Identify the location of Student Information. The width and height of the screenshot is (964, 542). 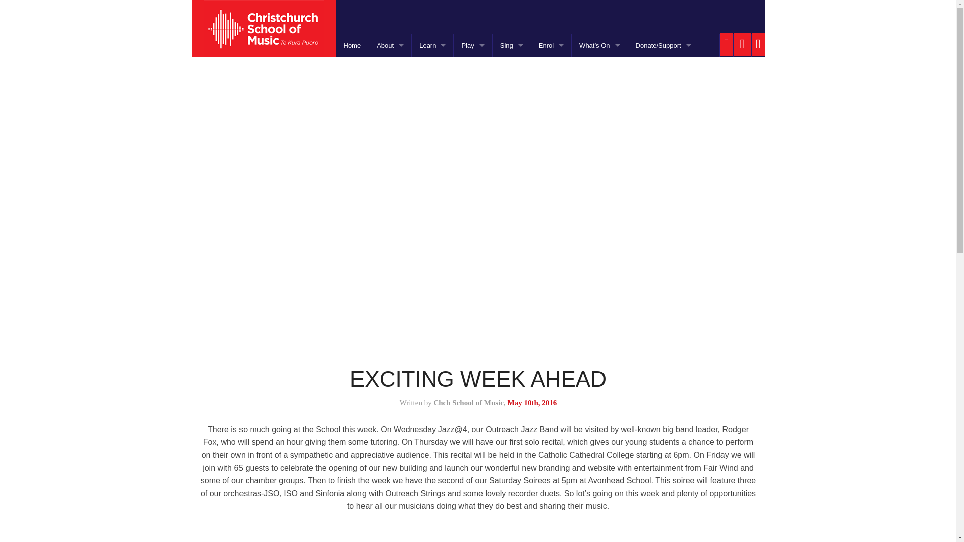
(390, 230).